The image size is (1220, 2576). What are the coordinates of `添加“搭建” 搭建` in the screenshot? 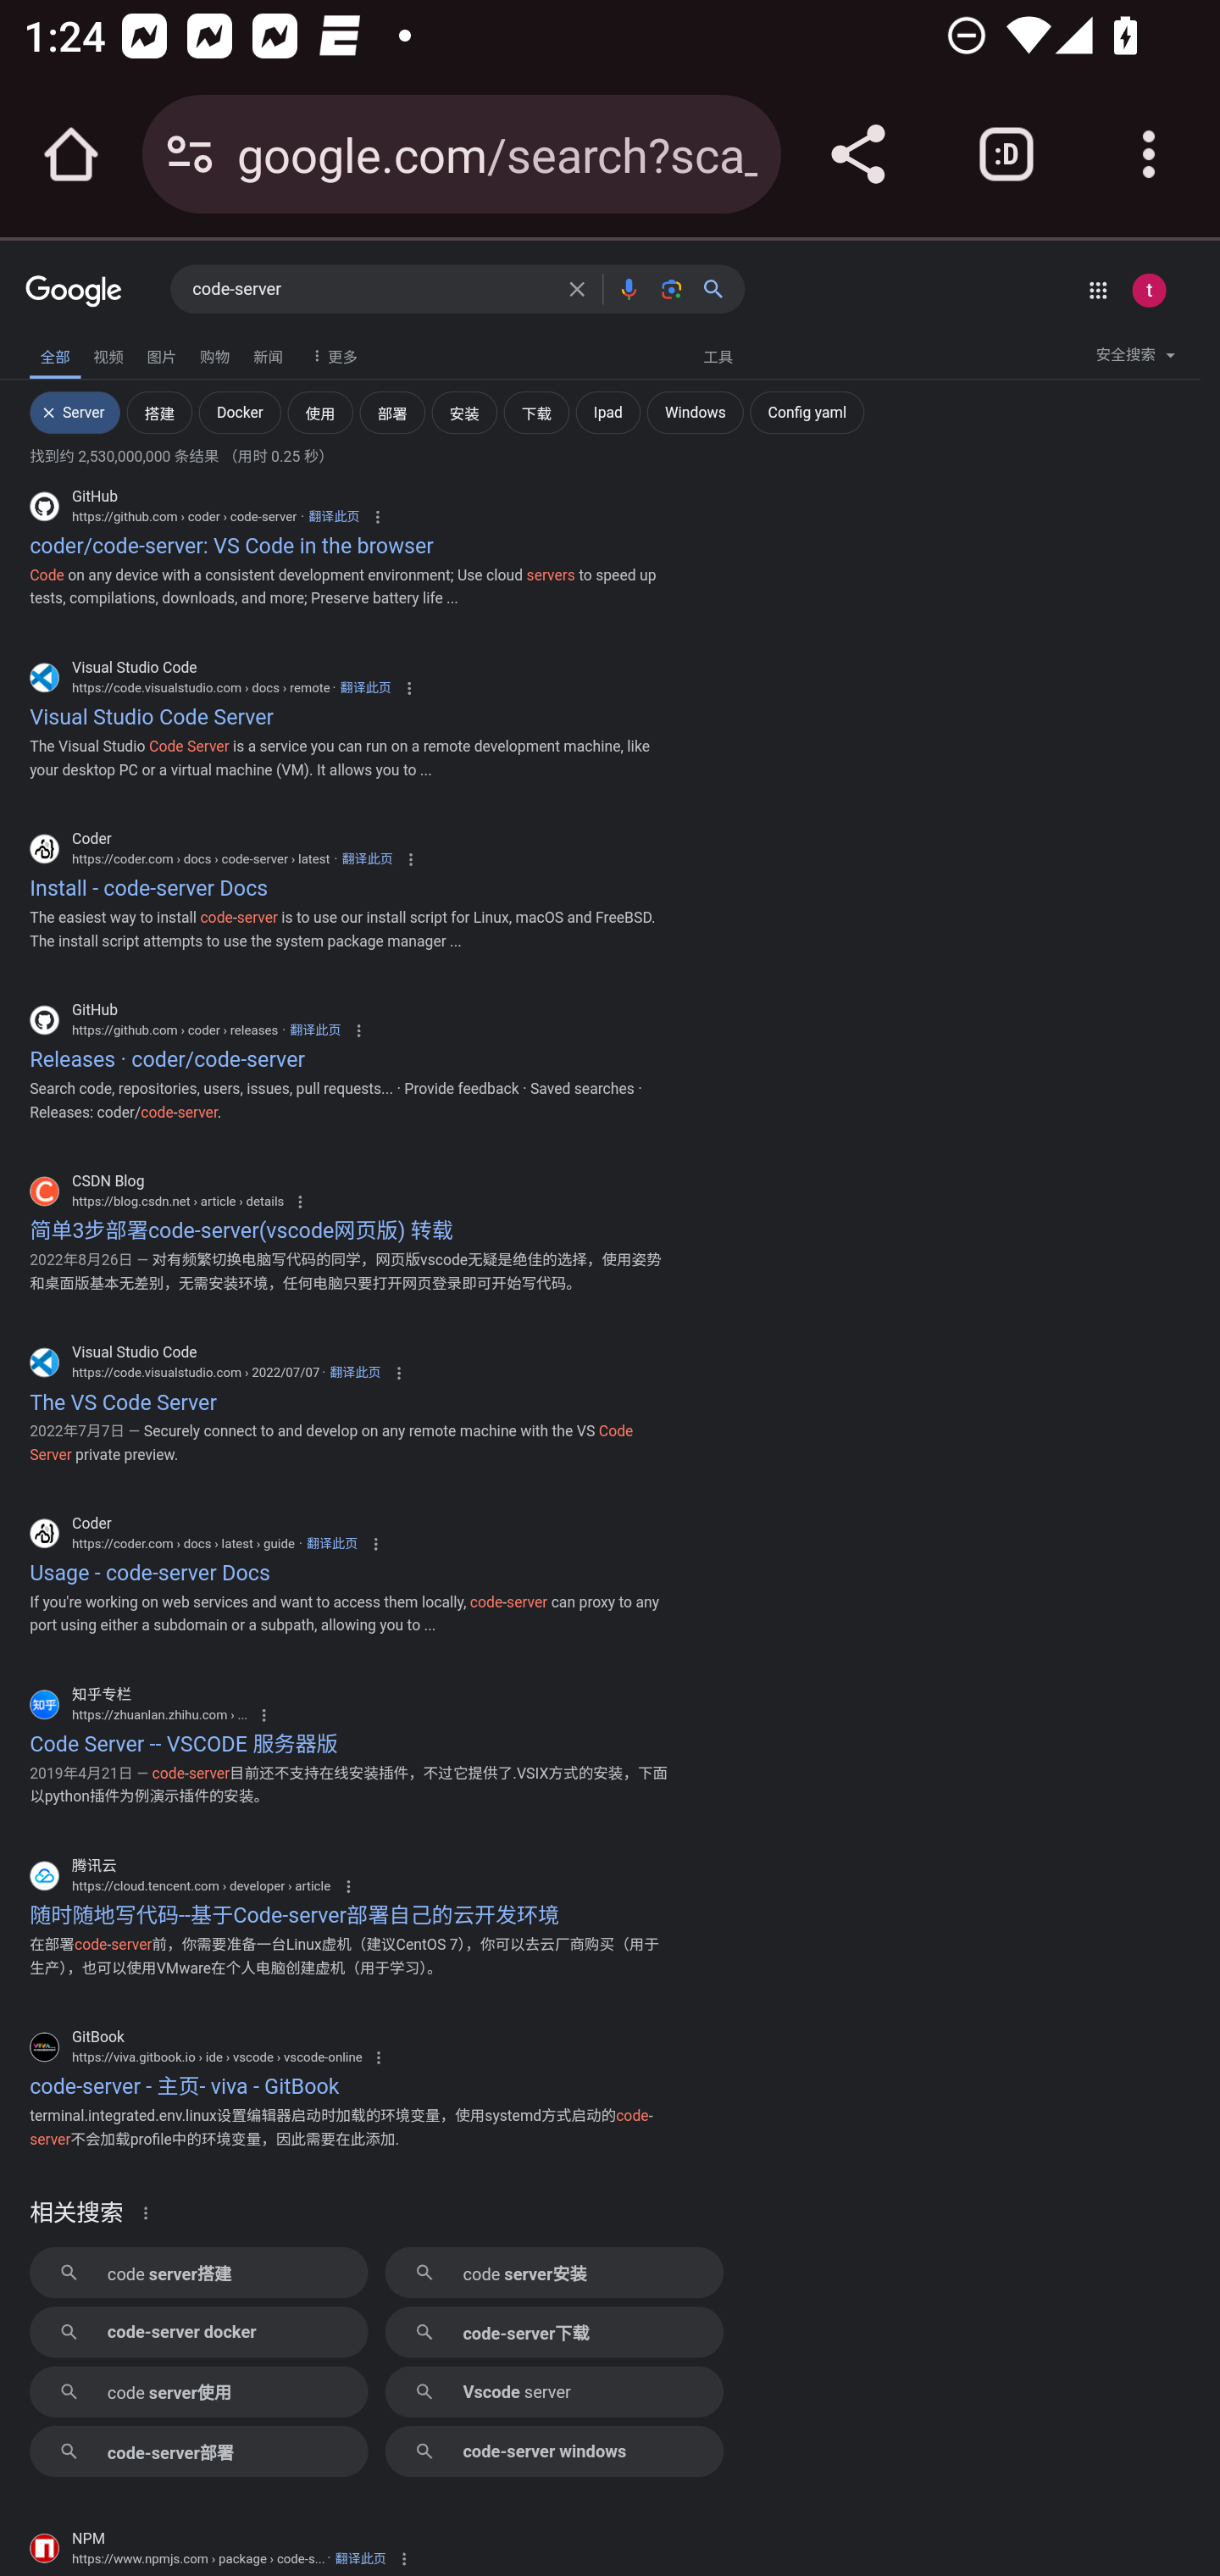 It's located at (159, 410).